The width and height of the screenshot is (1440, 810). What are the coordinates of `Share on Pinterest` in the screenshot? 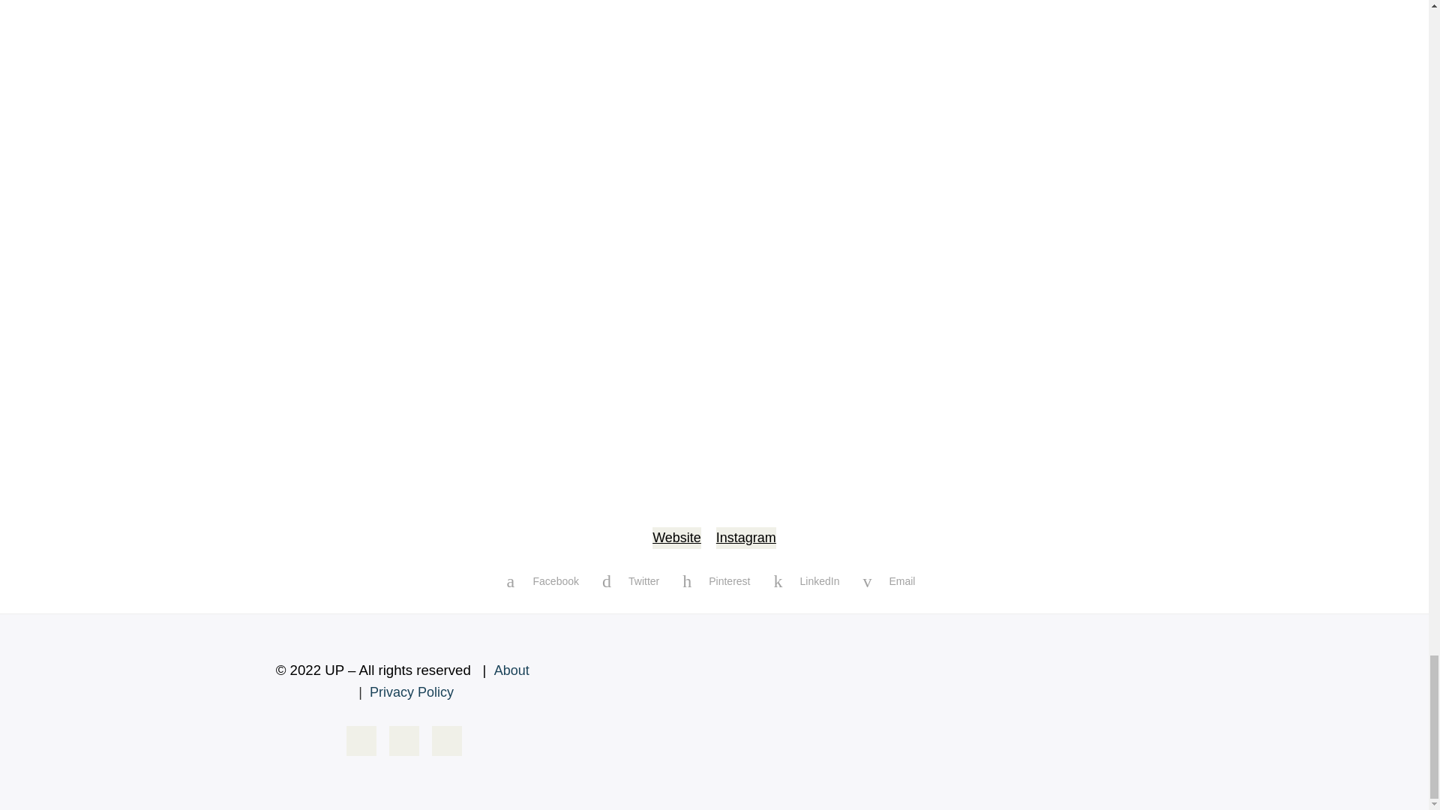 It's located at (717, 580).